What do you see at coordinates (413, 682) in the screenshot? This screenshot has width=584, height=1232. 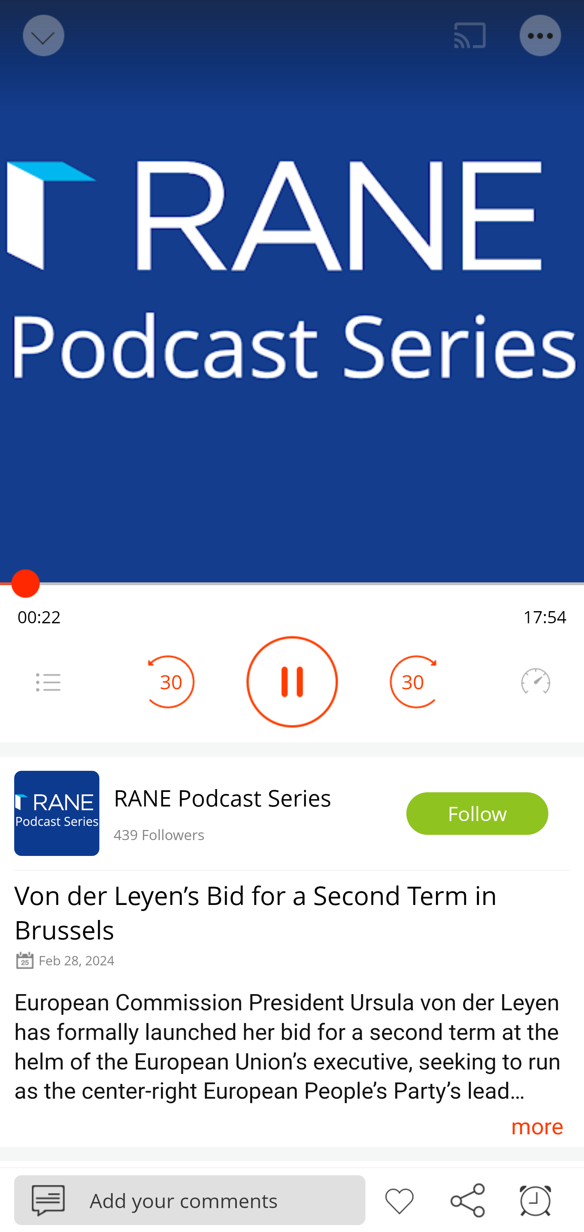 I see `30 Seek Forward` at bounding box center [413, 682].